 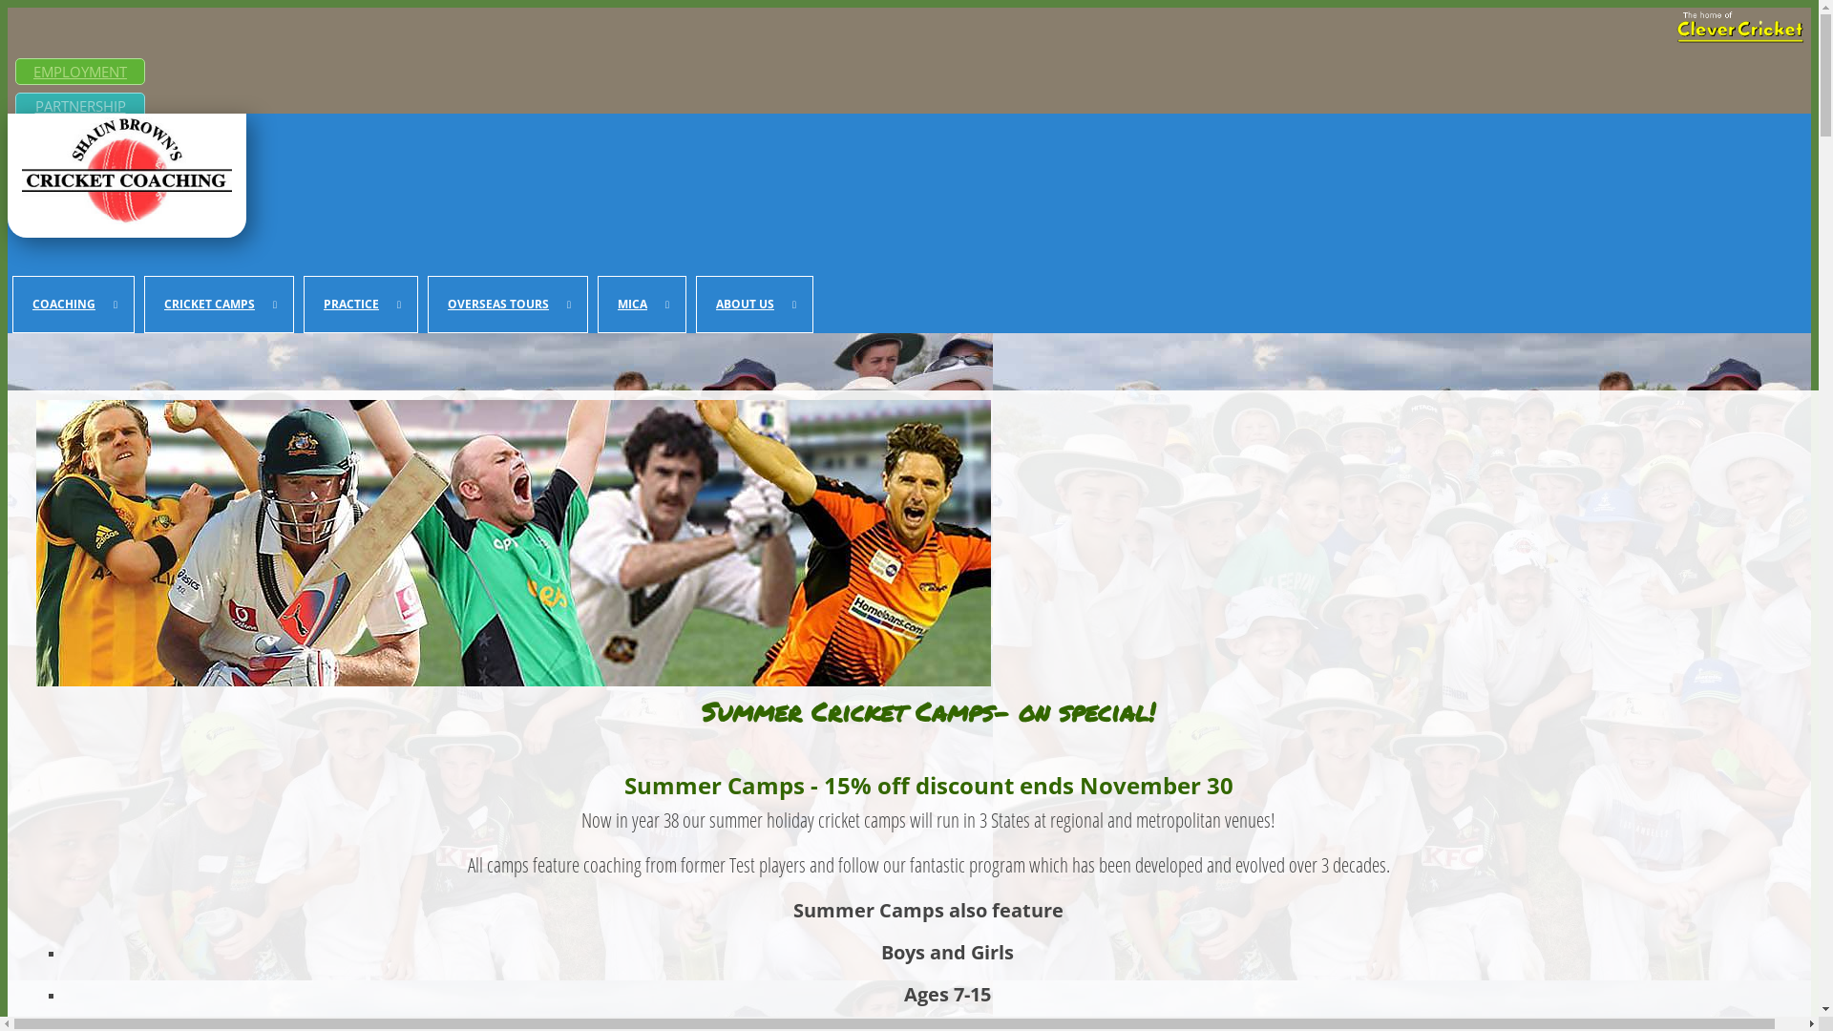 I want to click on COACHING, so click(x=74, y=305).